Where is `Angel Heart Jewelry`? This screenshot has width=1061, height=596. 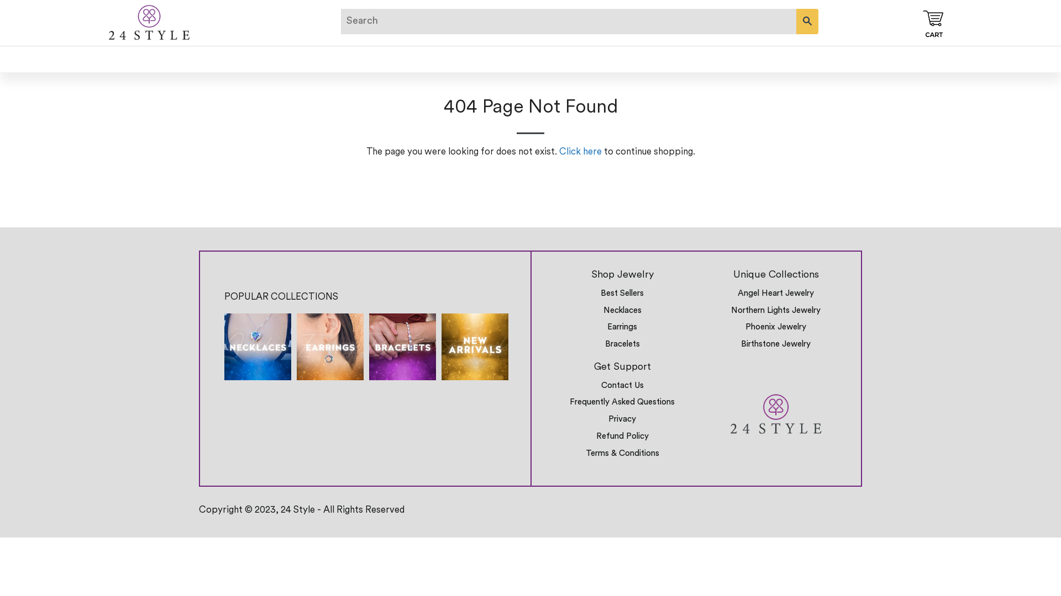
Angel Heart Jewelry is located at coordinates (776, 294).